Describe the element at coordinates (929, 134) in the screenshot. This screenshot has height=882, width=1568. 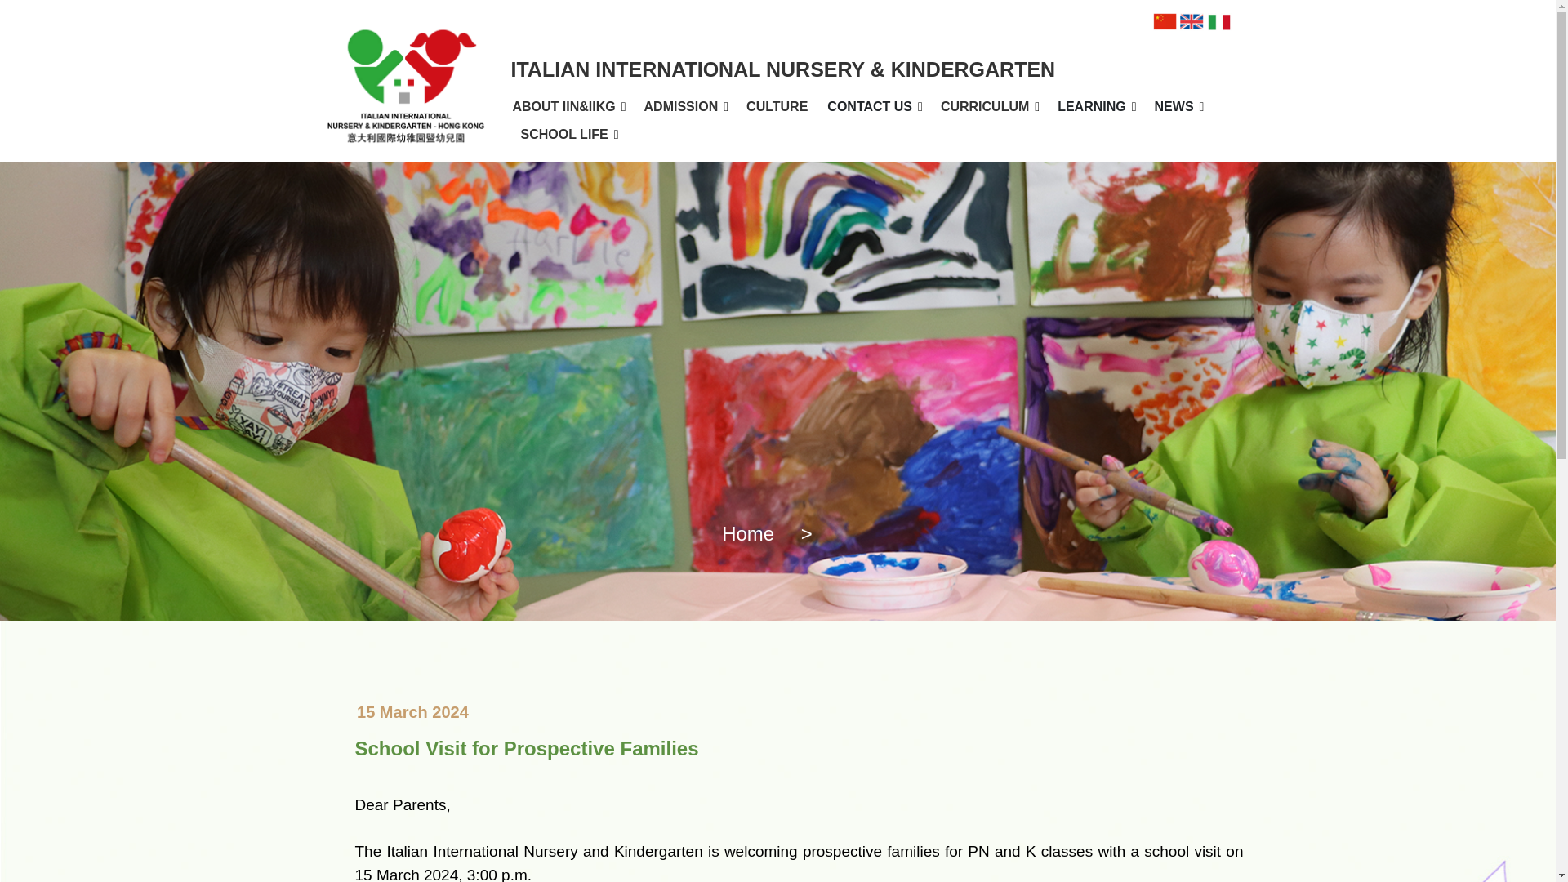
I see `Pre-Nursery` at that location.